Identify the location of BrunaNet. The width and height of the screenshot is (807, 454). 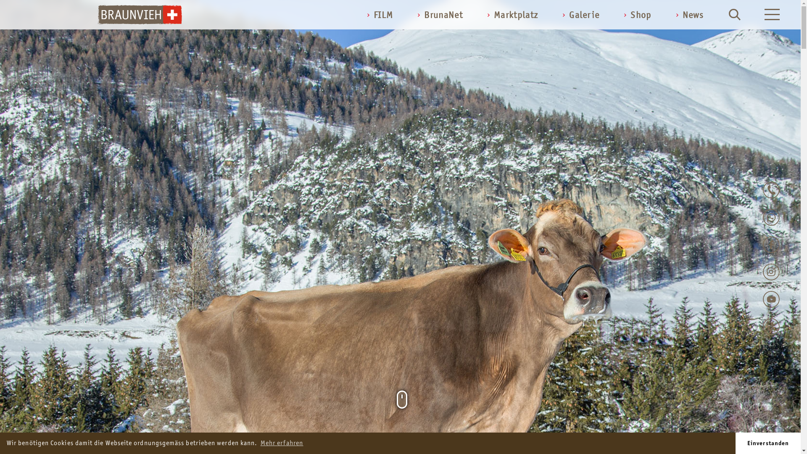
(440, 15).